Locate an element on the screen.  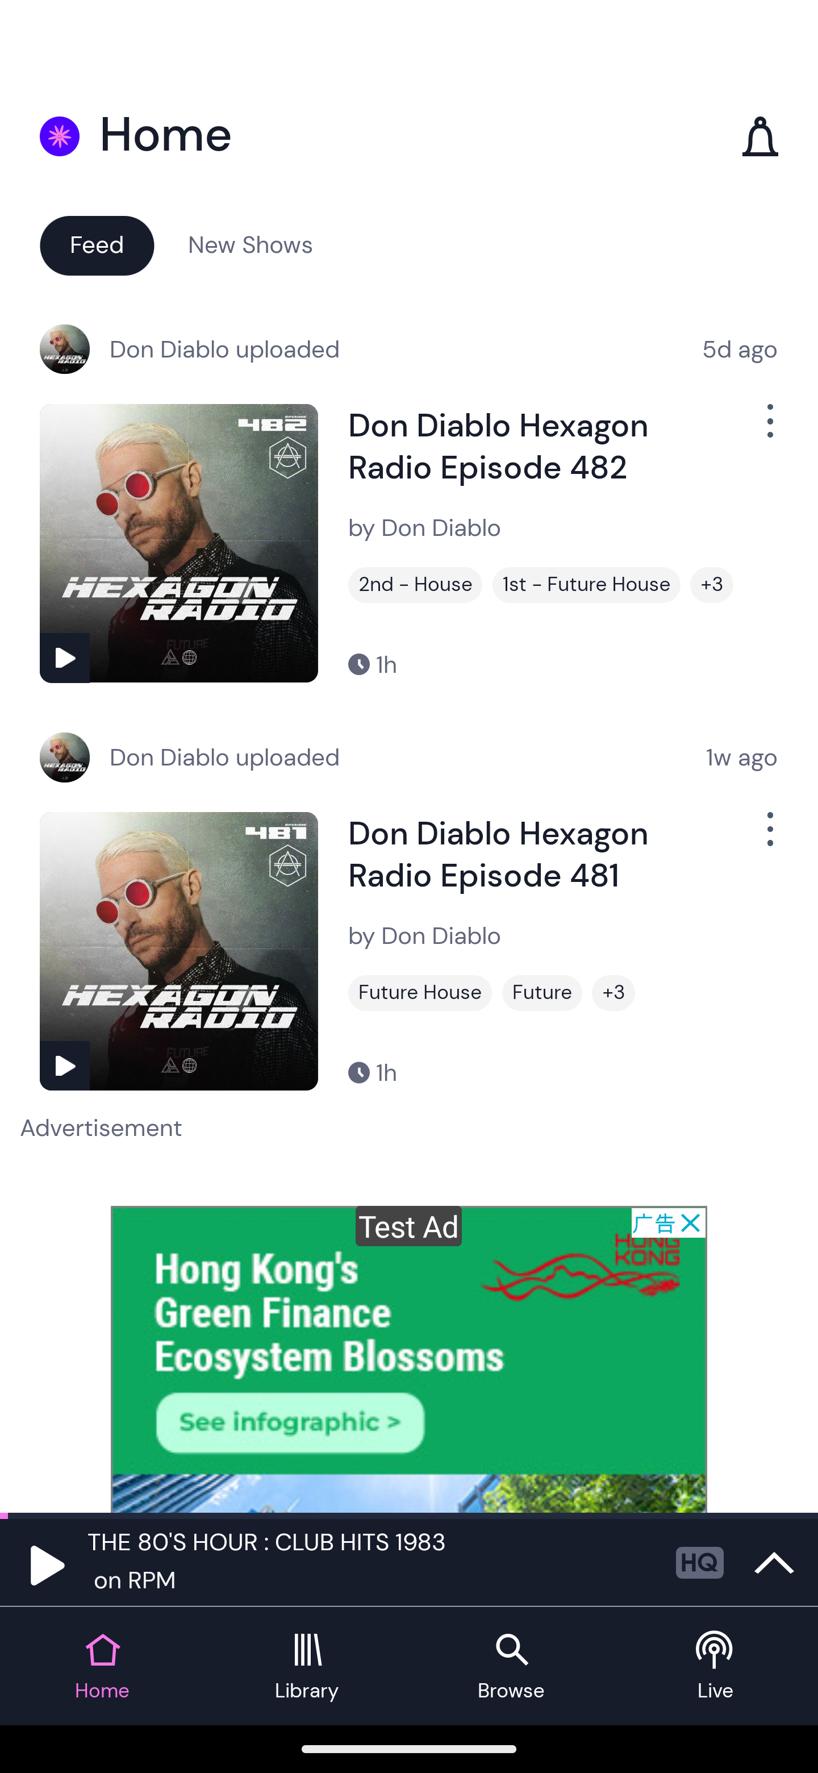
Browse tab Browse is located at coordinates (511, 1666).